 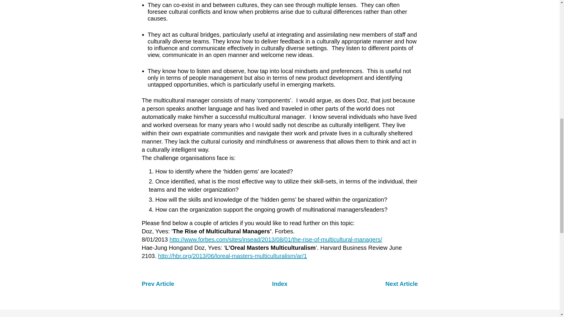 What do you see at coordinates (279, 284) in the screenshot?
I see `Index` at bounding box center [279, 284].